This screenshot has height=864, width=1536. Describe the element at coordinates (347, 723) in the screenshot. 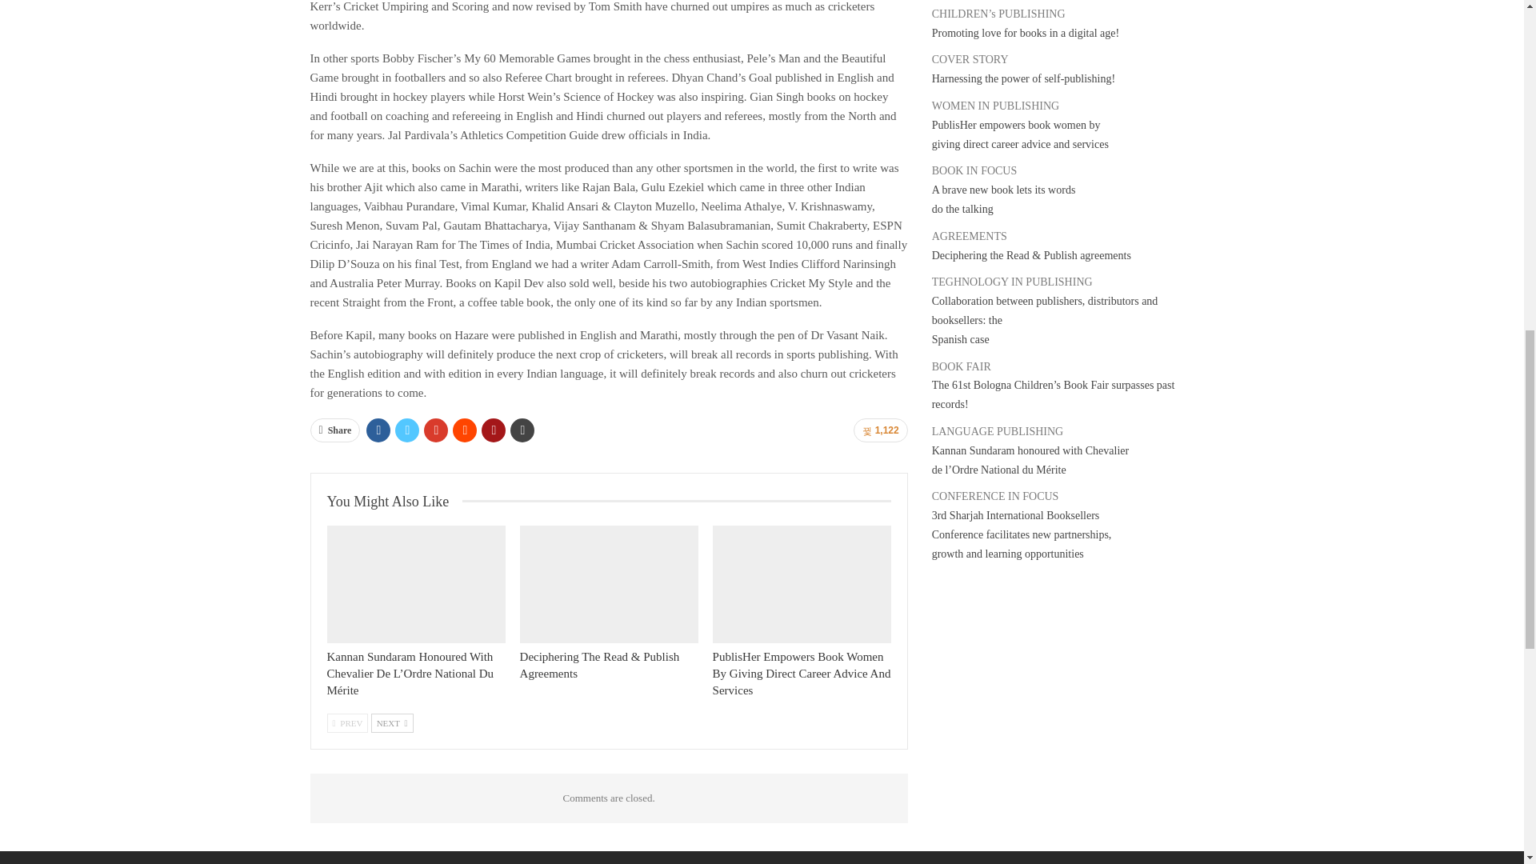

I see `Previous` at that location.